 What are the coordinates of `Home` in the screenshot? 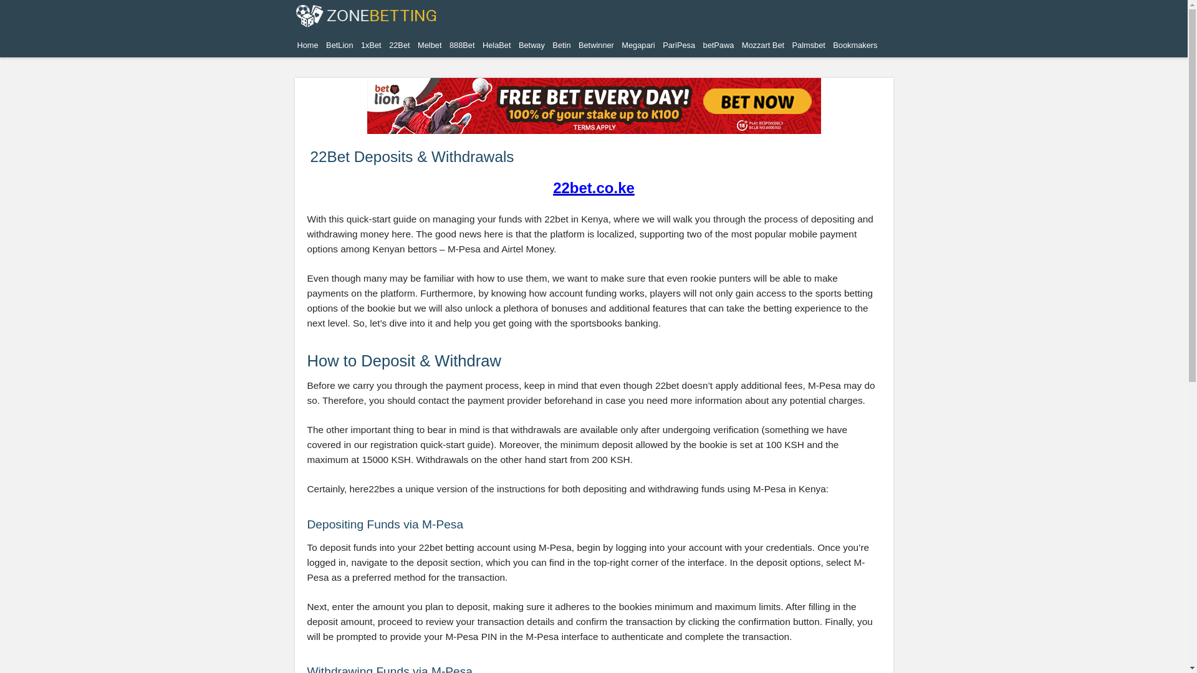 It's located at (307, 45).